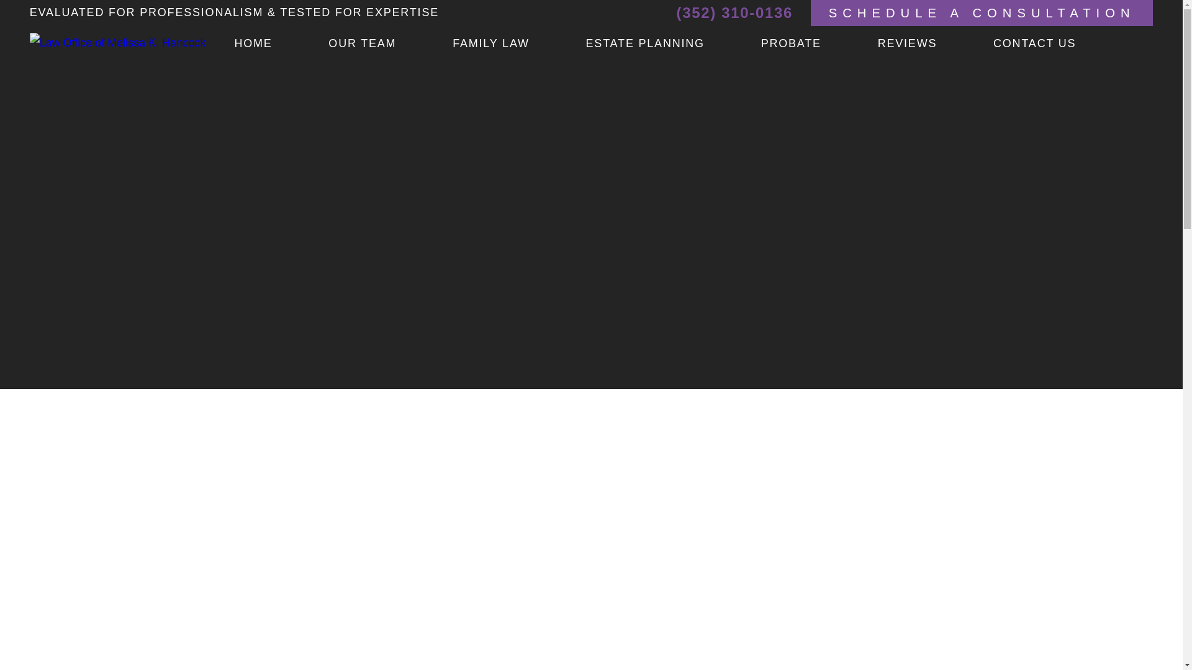 This screenshot has height=670, width=1192. What do you see at coordinates (1142, 43) in the screenshot?
I see `Search our site` at bounding box center [1142, 43].